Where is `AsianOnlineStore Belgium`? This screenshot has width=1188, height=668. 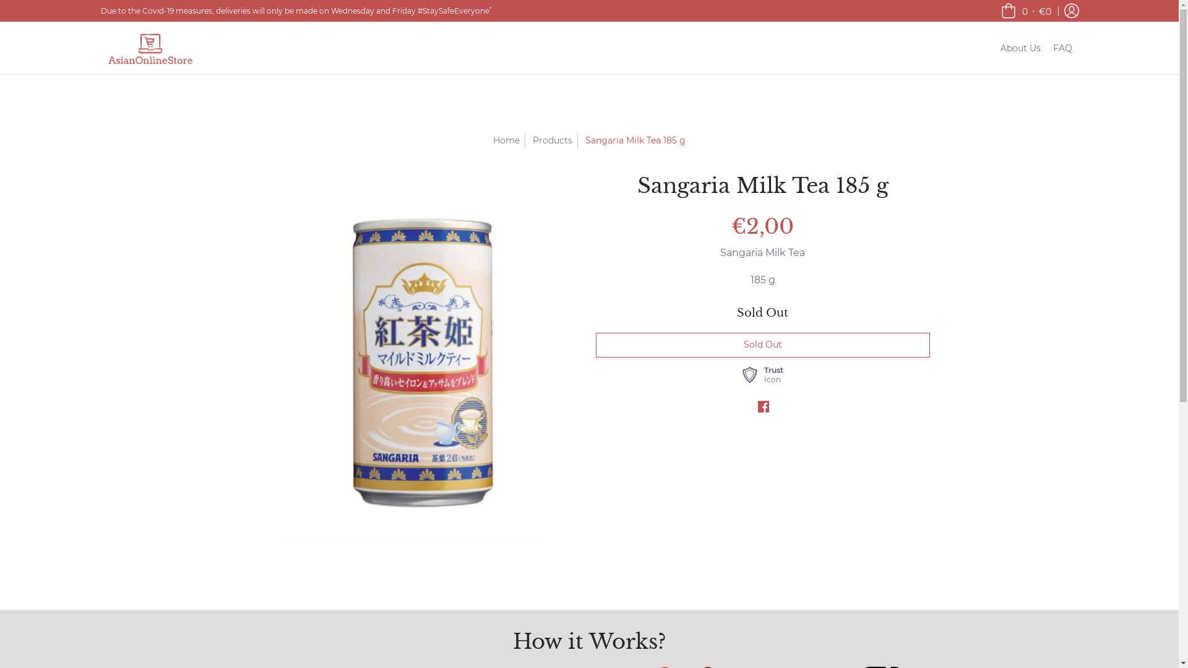
AsianOnlineStore Belgium is located at coordinates (150, 48).